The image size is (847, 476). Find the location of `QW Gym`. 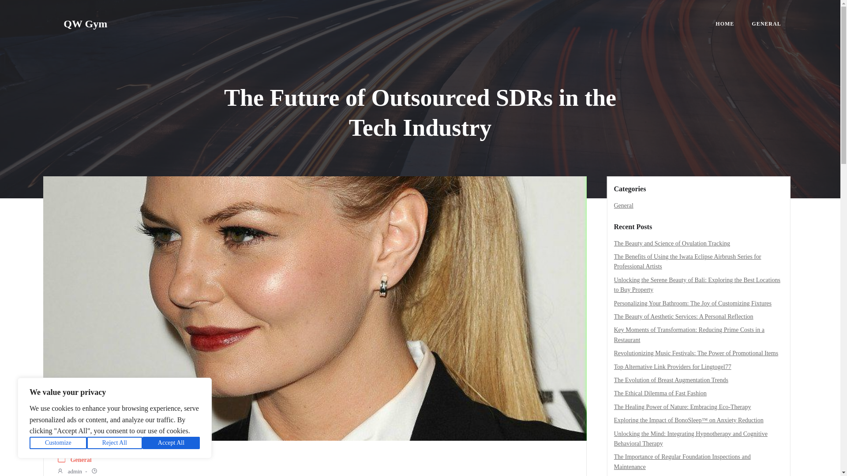

QW Gym is located at coordinates (86, 24).